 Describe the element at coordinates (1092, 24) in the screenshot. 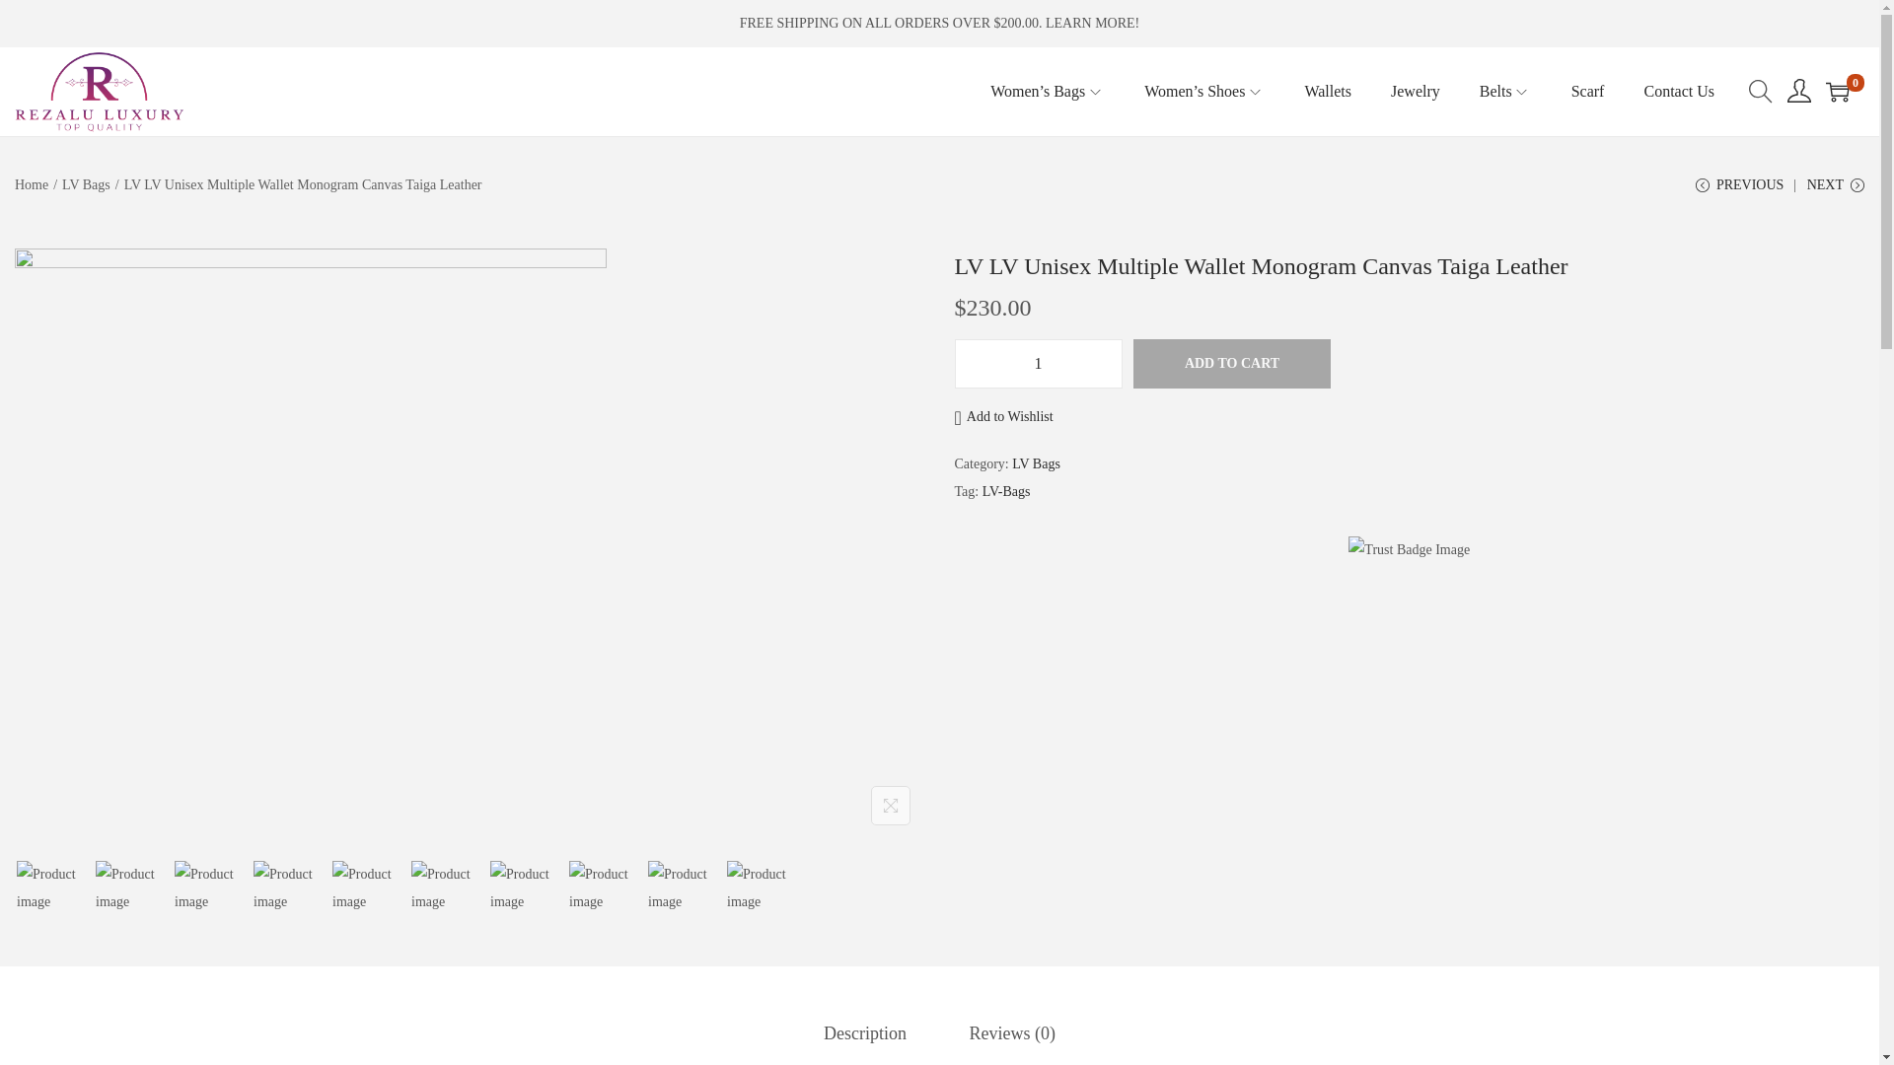

I see `LEARN MORE!` at that location.